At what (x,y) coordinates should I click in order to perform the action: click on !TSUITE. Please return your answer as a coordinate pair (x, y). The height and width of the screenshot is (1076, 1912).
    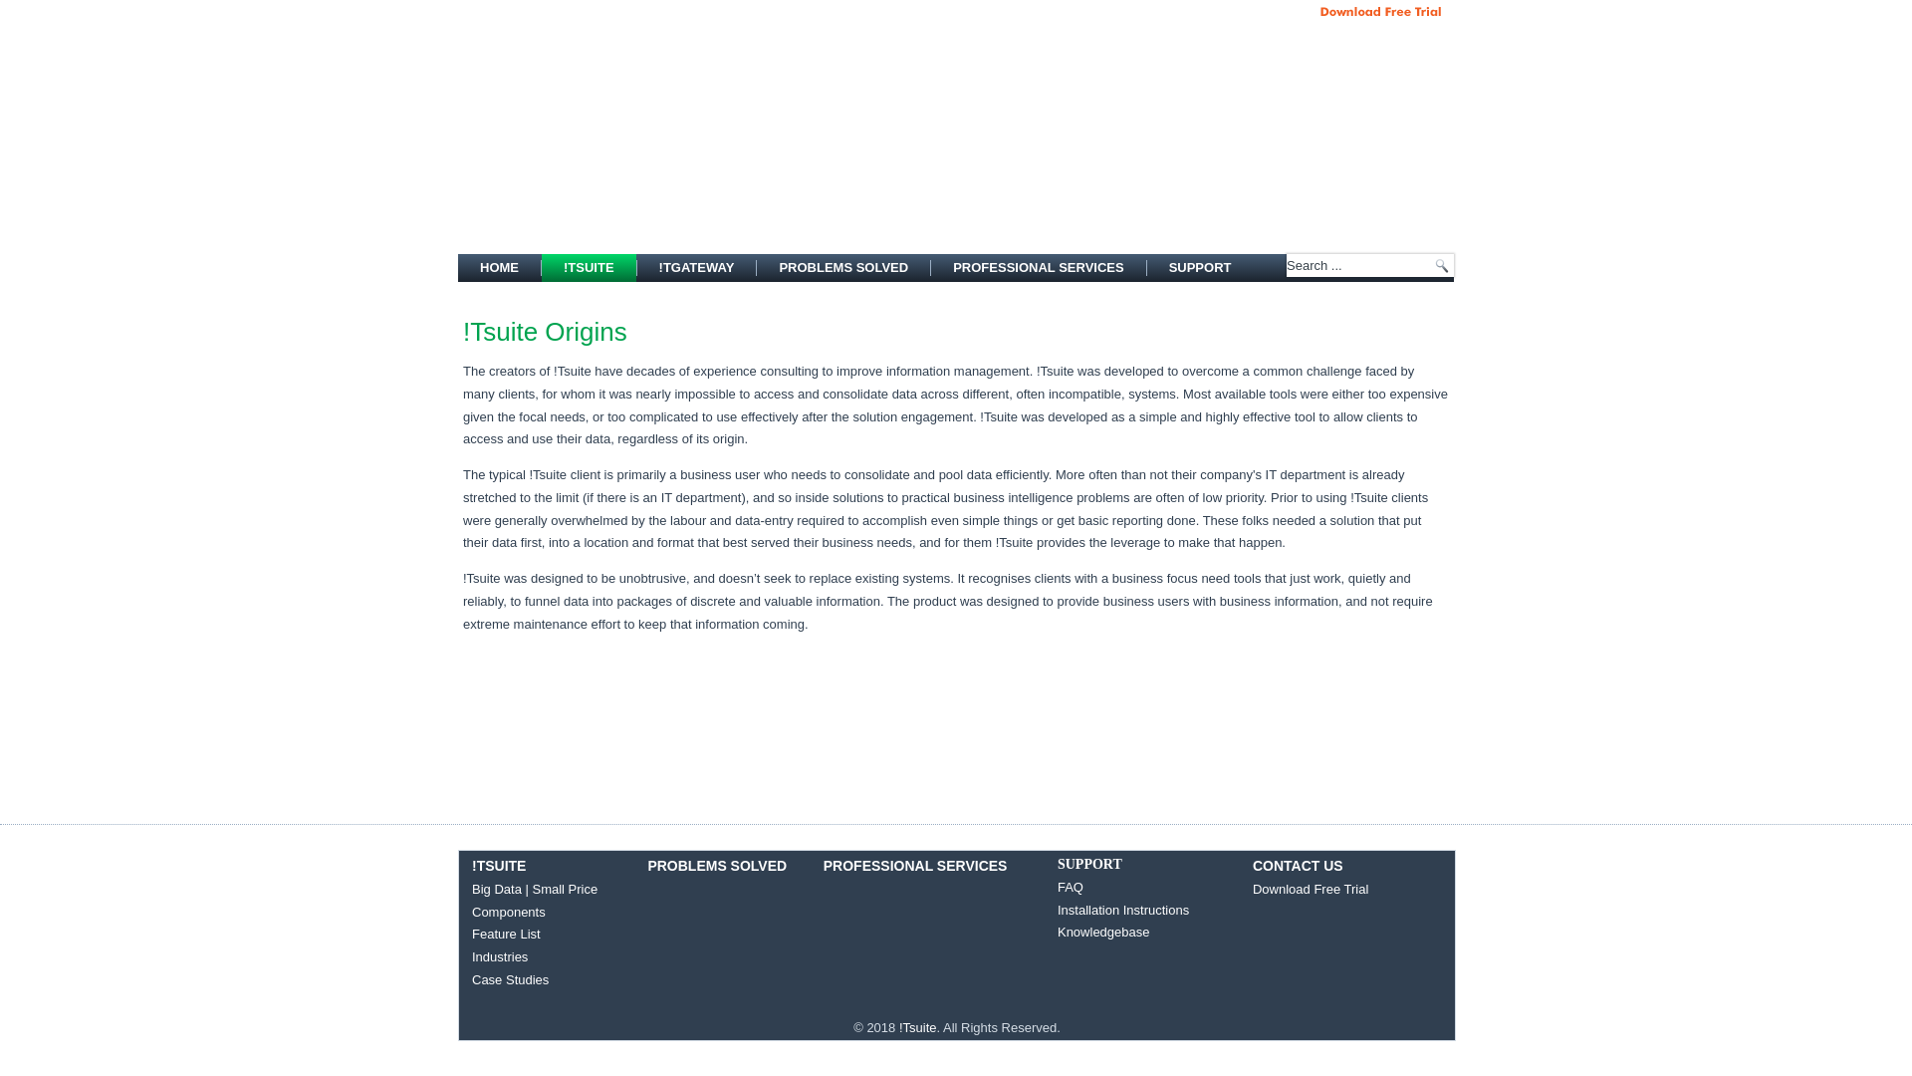
    Looking at the image, I should click on (499, 865).